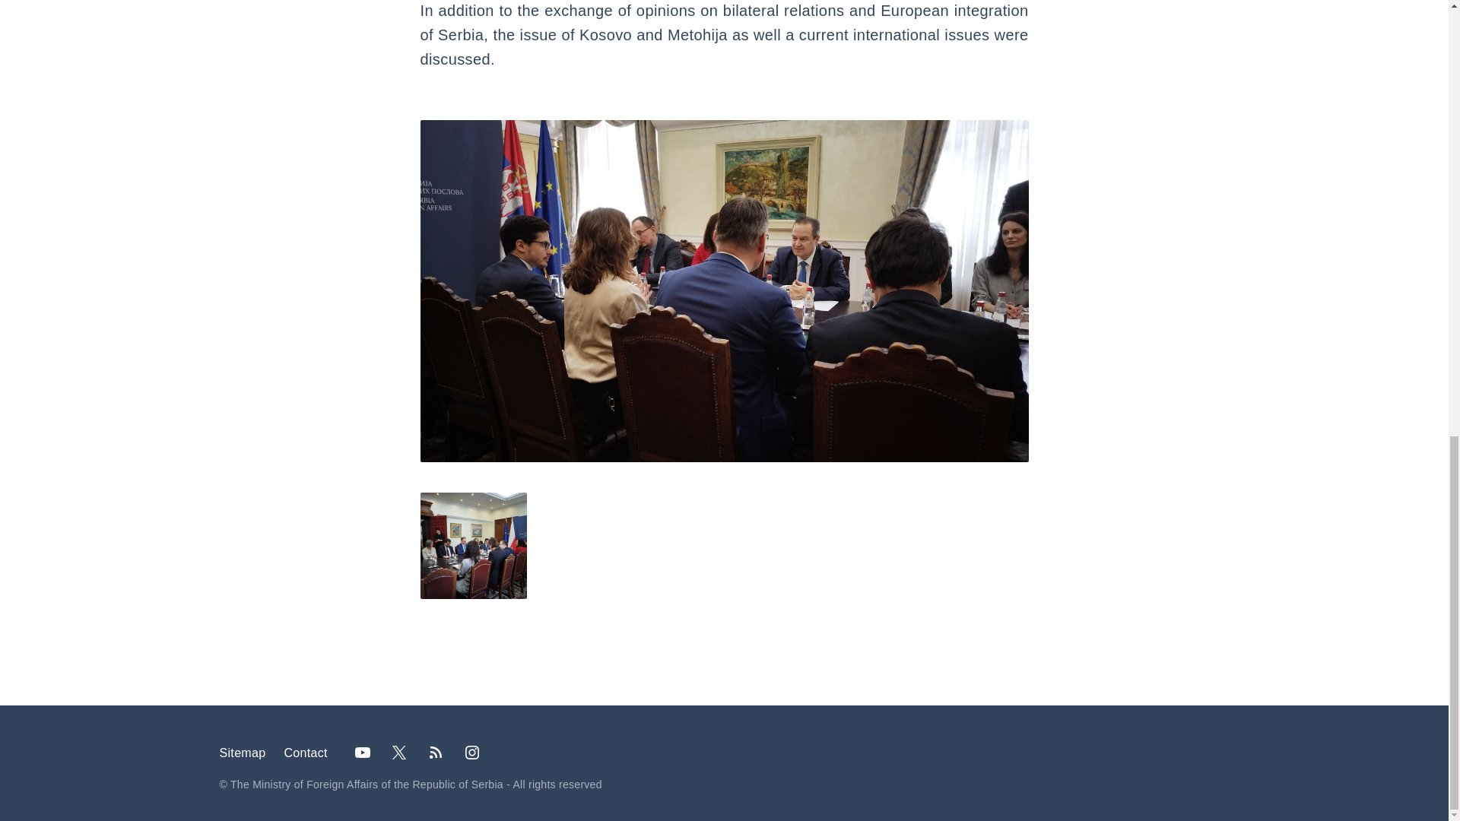  What do you see at coordinates (436, 752) in the screenshot?
I see `RSS` at bounding box center [436, 752].